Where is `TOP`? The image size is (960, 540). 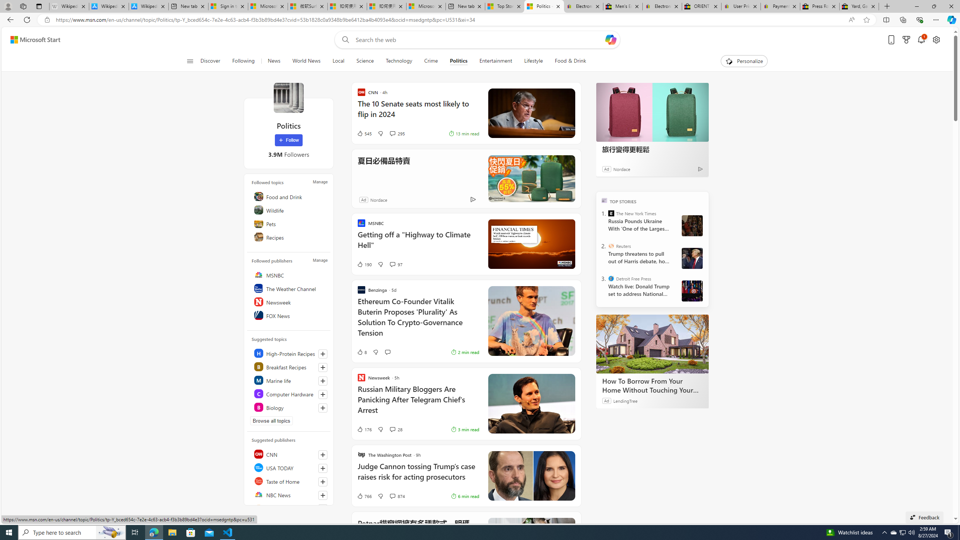 TOP is located at coordinates (604, 200).